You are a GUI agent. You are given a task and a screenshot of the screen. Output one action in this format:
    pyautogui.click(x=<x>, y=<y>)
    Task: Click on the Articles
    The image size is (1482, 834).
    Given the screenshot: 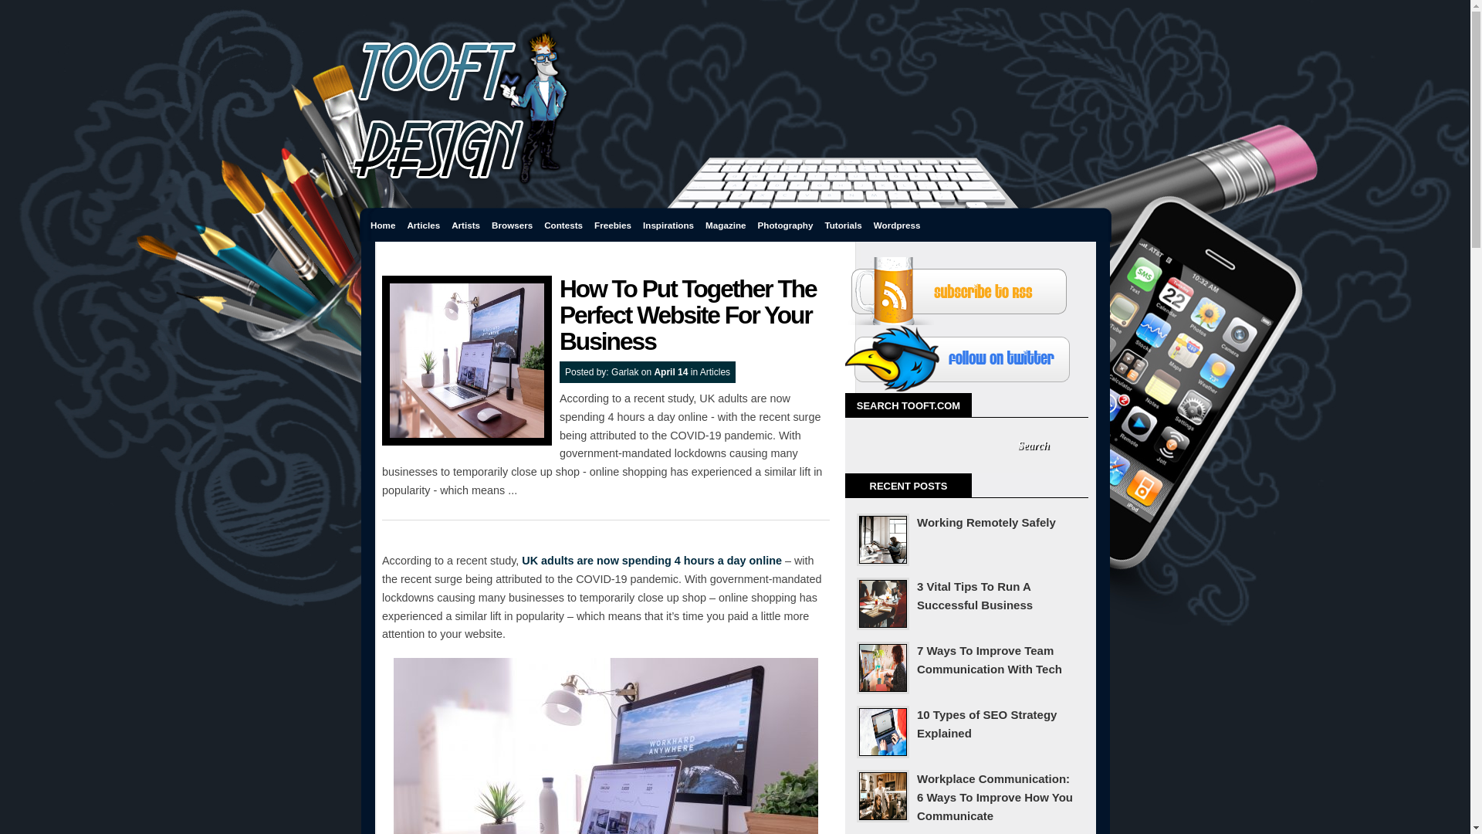 What is the action you would take?
    pyautogui.click(x=715, y=372)
    